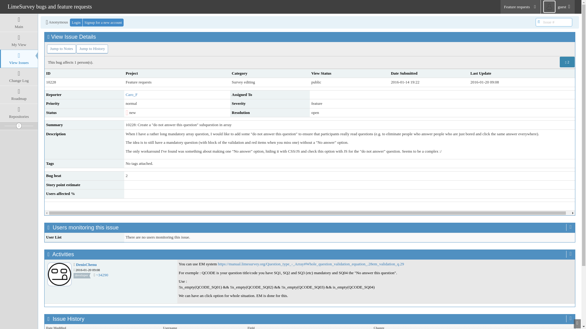 The image size is (586, 329). Describe the element at coordinates (558, 7) in the screenshot. I see `guest` at that location.